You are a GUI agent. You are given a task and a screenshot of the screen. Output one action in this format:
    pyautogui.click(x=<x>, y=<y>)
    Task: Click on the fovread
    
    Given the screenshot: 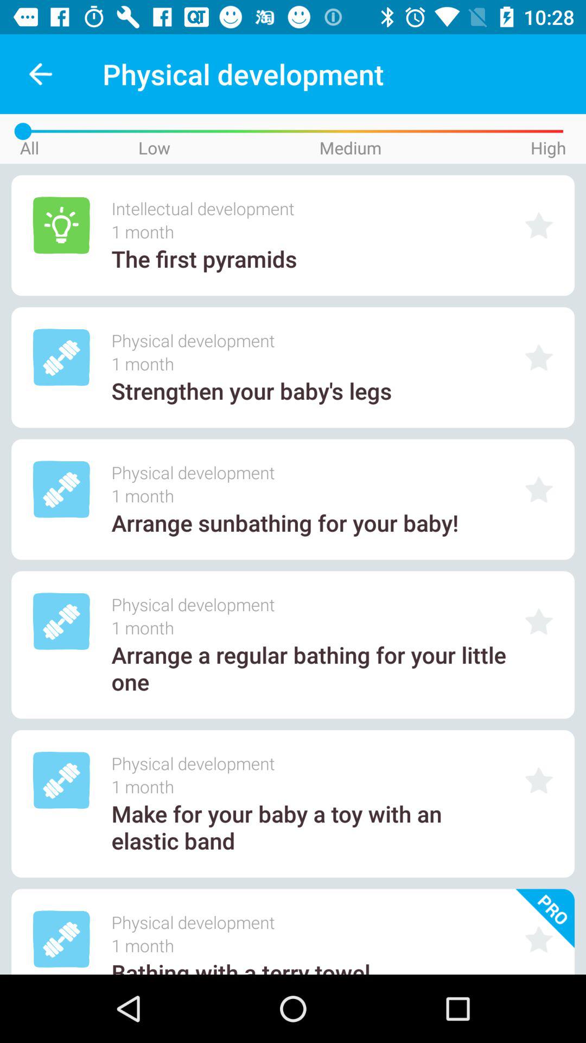 What is the action you would take?
    pyautogui.click(x=539, y=225)
    